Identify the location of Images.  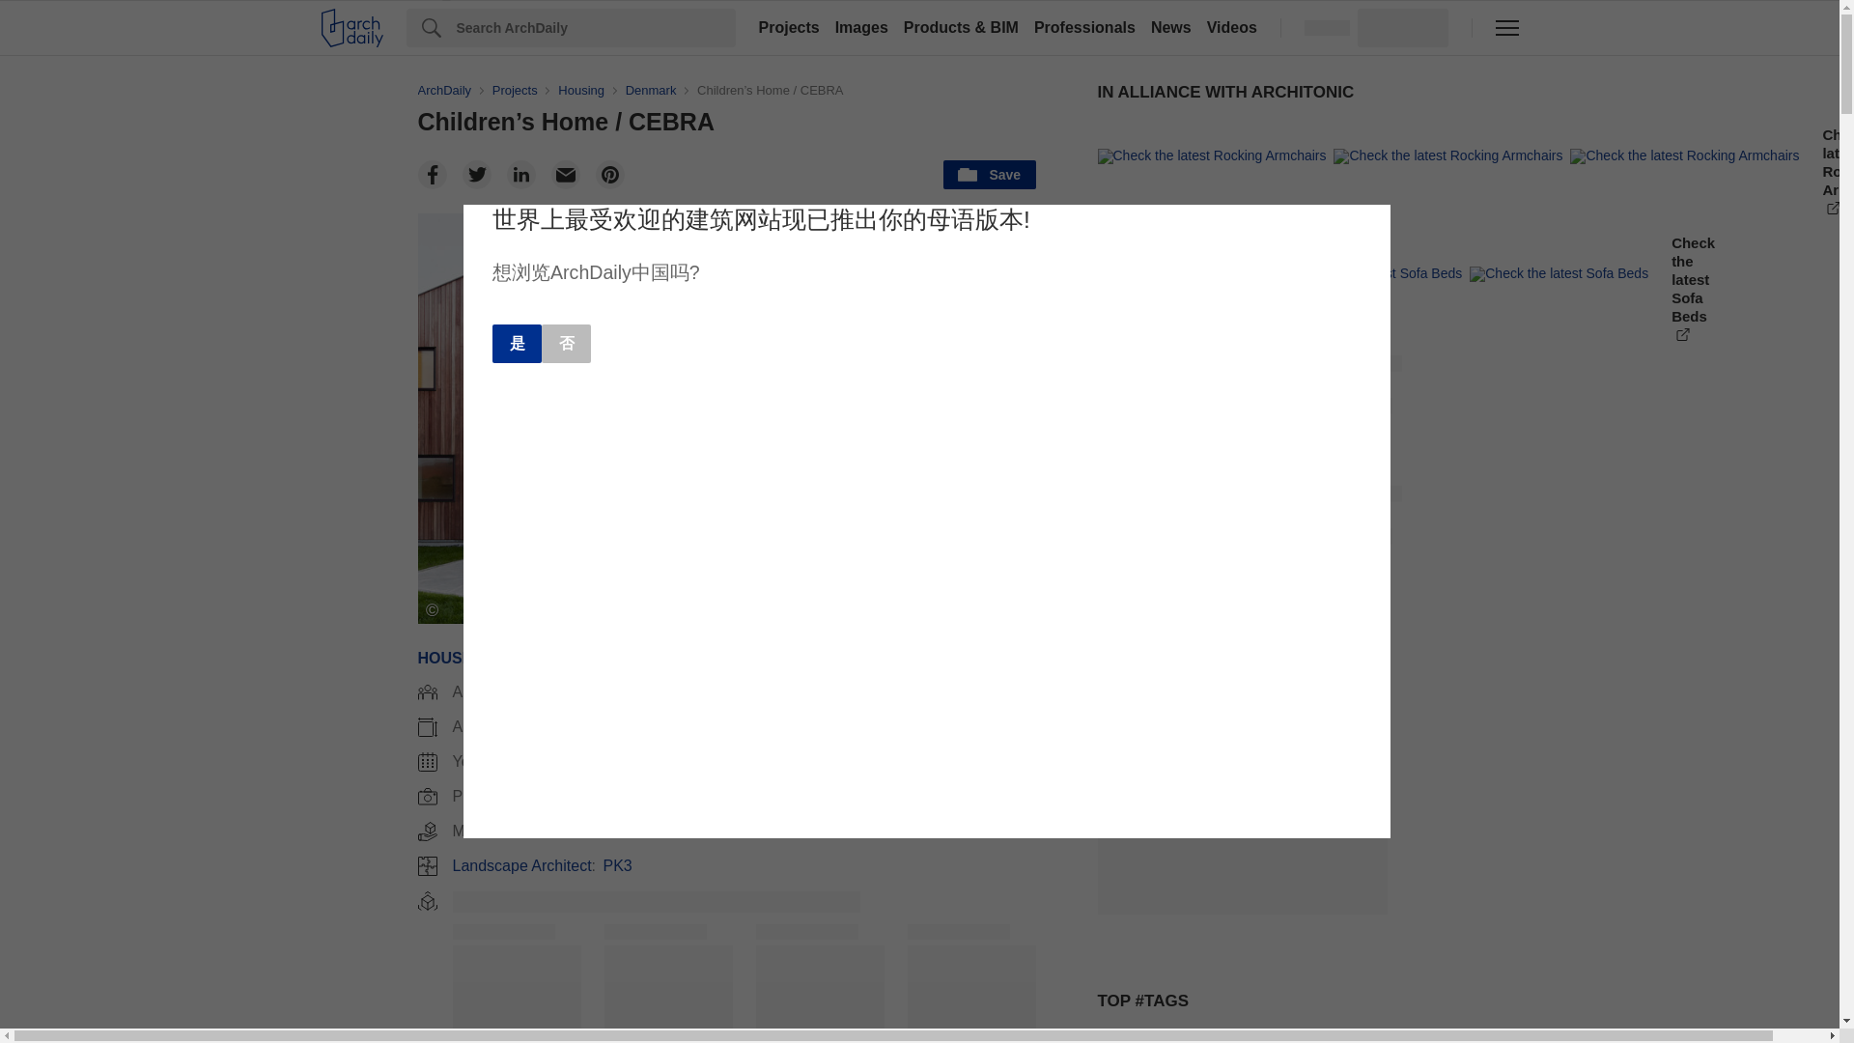
(861, 27).